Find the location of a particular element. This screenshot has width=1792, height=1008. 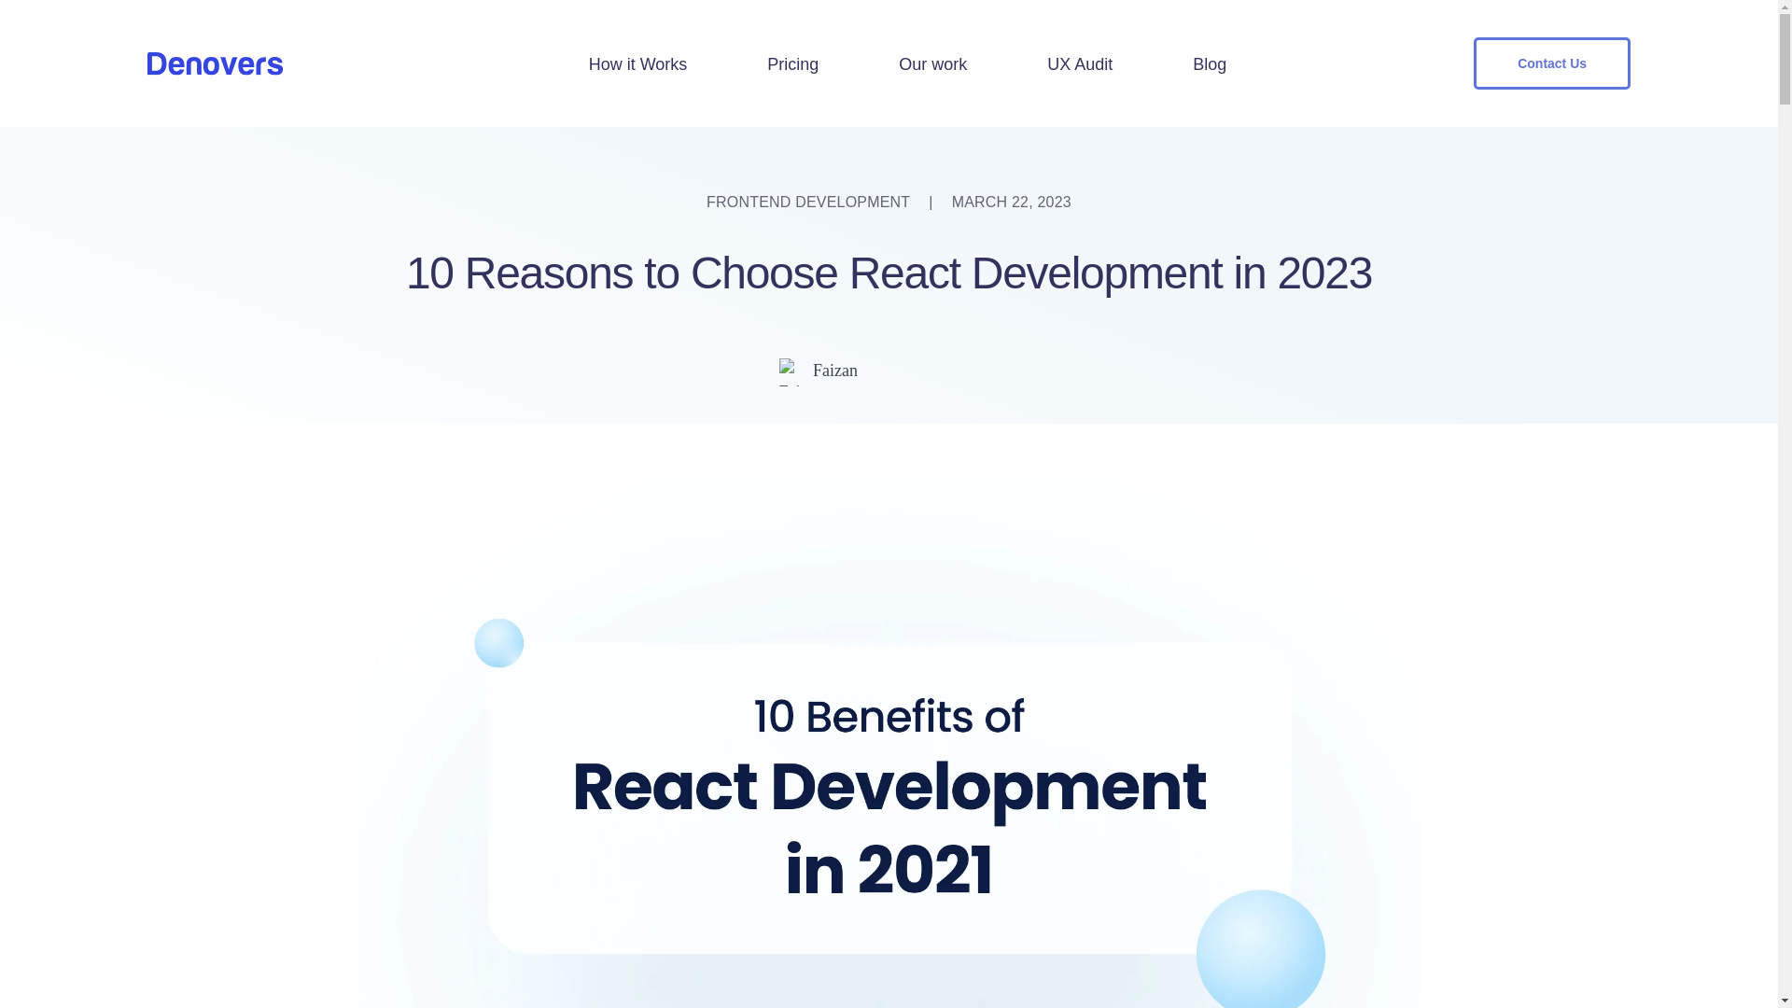

Pricing is located at coordinates (792, 63).